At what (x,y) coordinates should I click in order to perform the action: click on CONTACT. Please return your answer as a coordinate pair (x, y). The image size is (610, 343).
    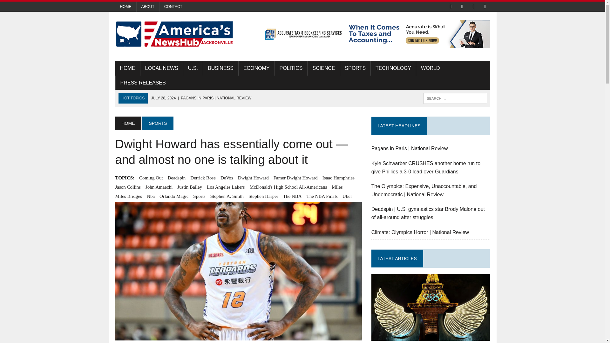
    Looking at the image, I should click on (173, 6).